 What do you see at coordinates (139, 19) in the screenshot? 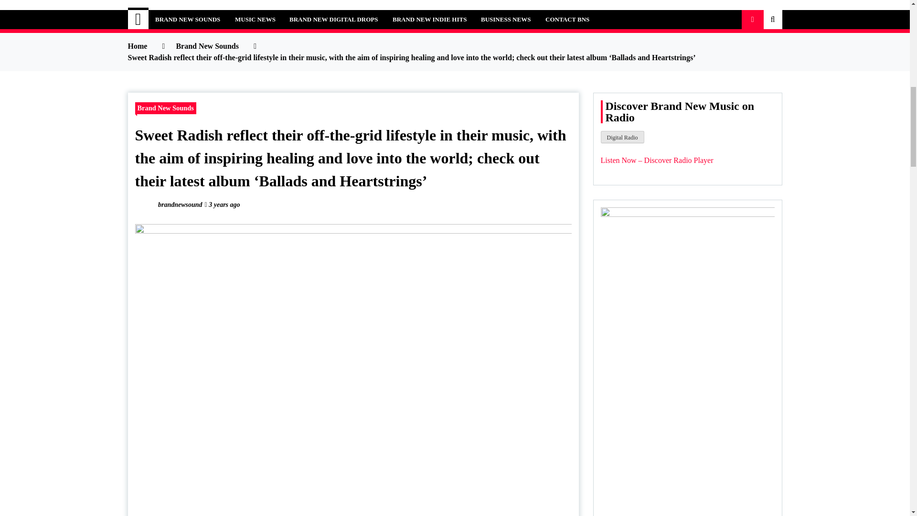
I see `Home` at bounding box center [139, 19].